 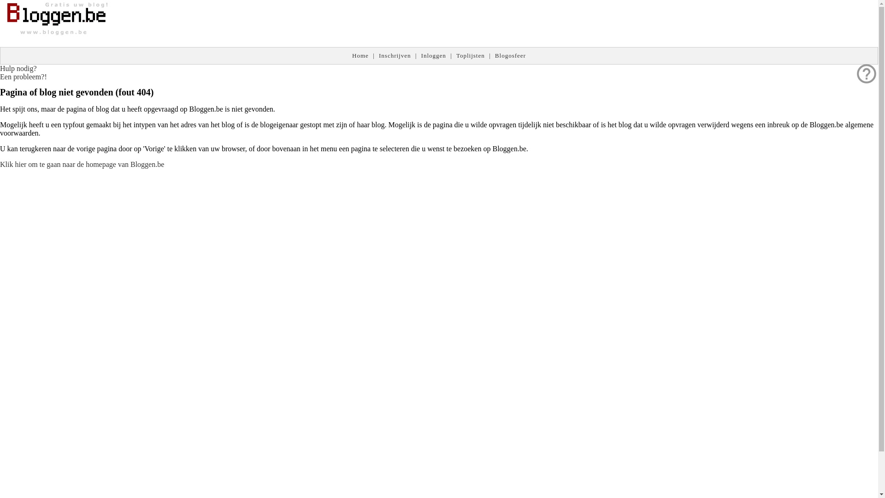 I want to click on Blogosfeer, so click(x=511, y=55).